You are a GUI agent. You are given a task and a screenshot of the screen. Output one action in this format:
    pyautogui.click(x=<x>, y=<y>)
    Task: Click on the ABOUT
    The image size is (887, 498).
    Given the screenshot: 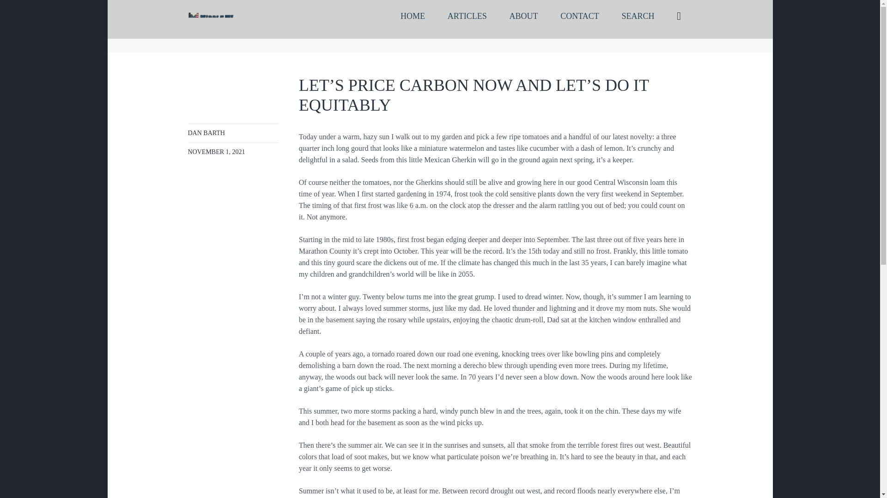 What is the action you would take?
    pyautogui.click(x=523, y=17)
    